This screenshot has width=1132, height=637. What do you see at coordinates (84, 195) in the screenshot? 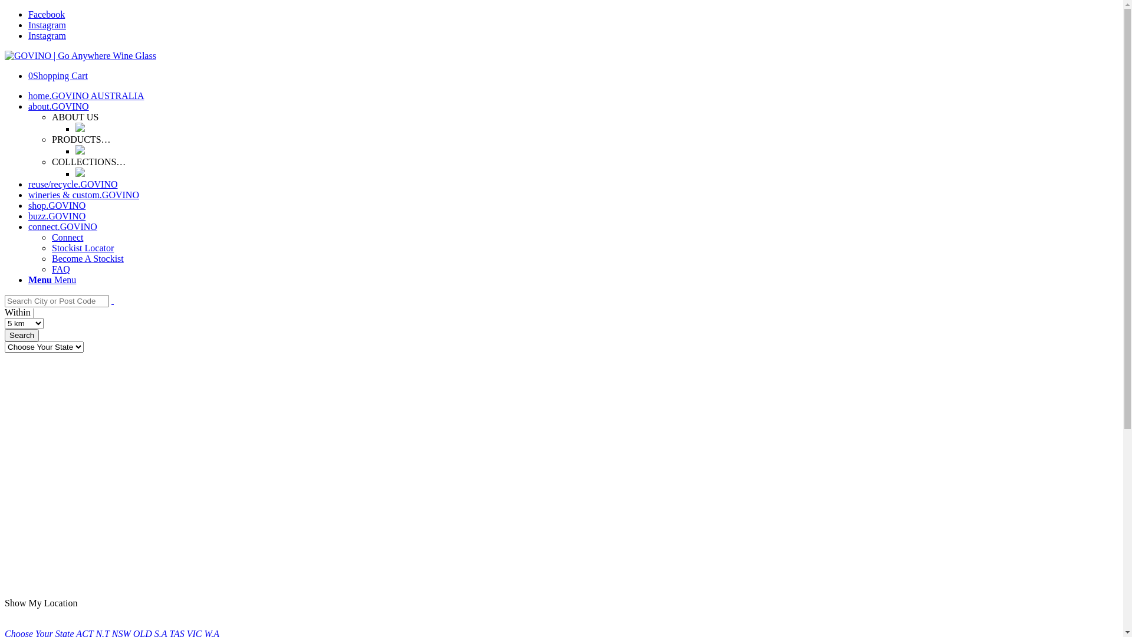
I see `wineries & custom.GOVINO` at bounding box center [84, 195].